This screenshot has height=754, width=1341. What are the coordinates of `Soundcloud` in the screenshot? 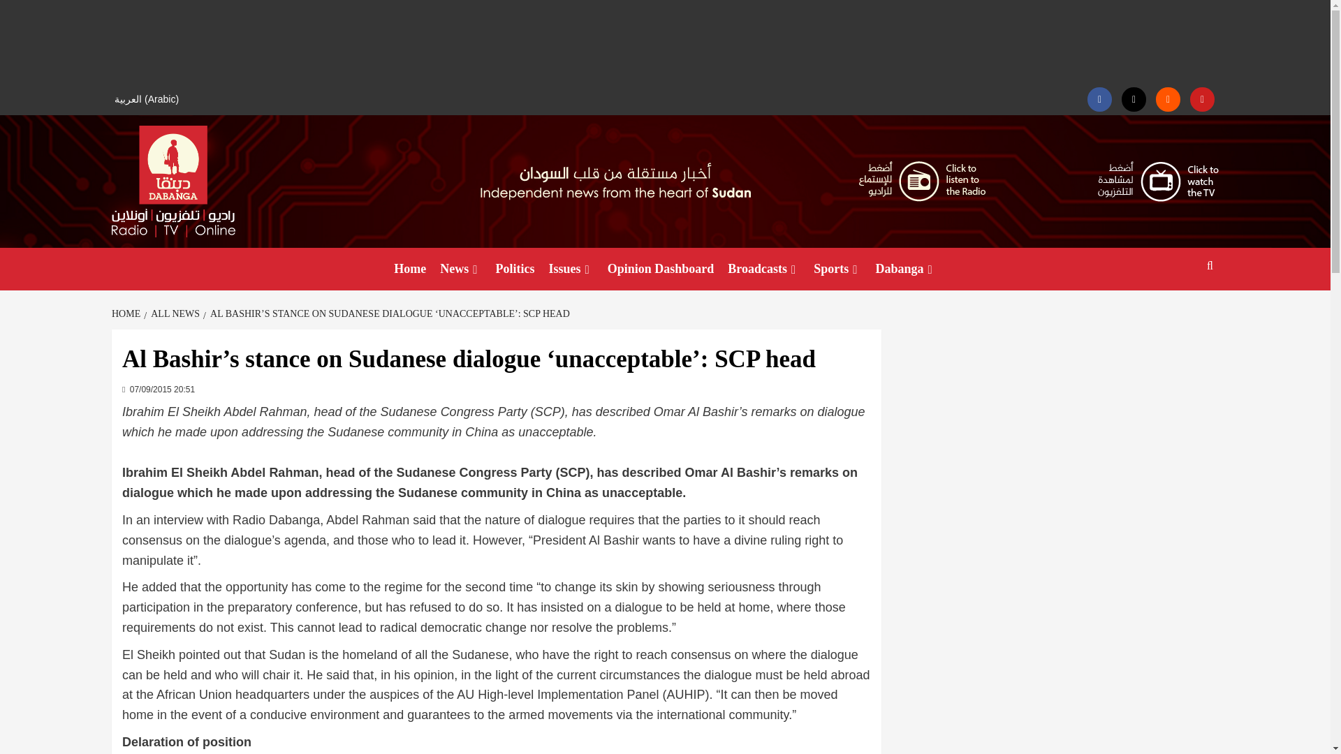 It's located at (1168, 99).